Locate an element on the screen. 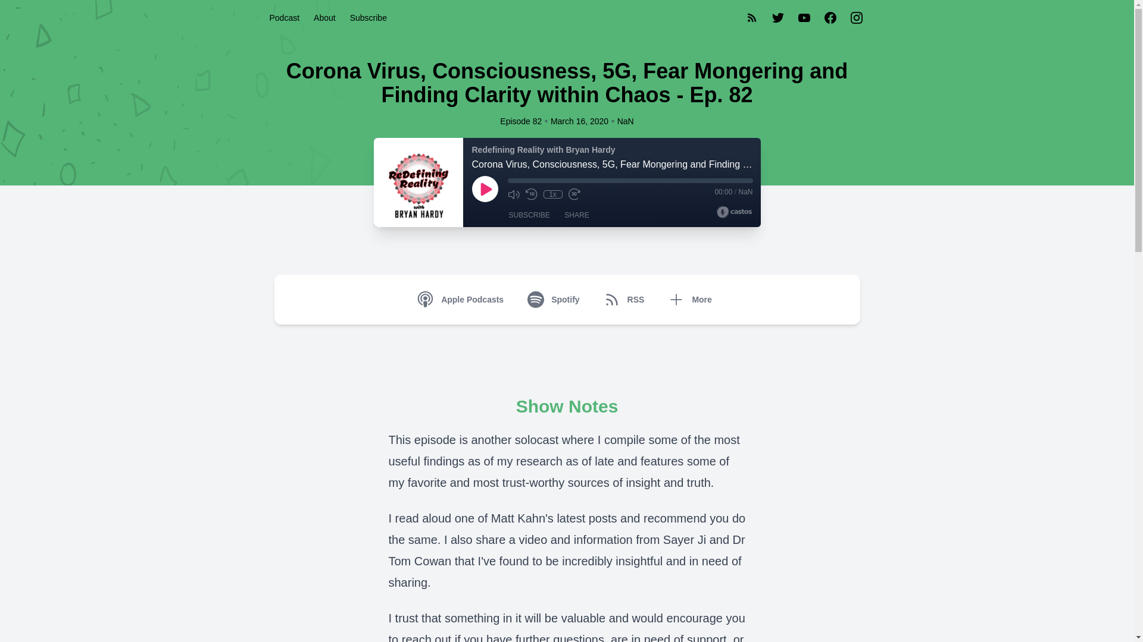 This screenshot has height=642, width=1143. Spotify is located at coordinates (555, 300).